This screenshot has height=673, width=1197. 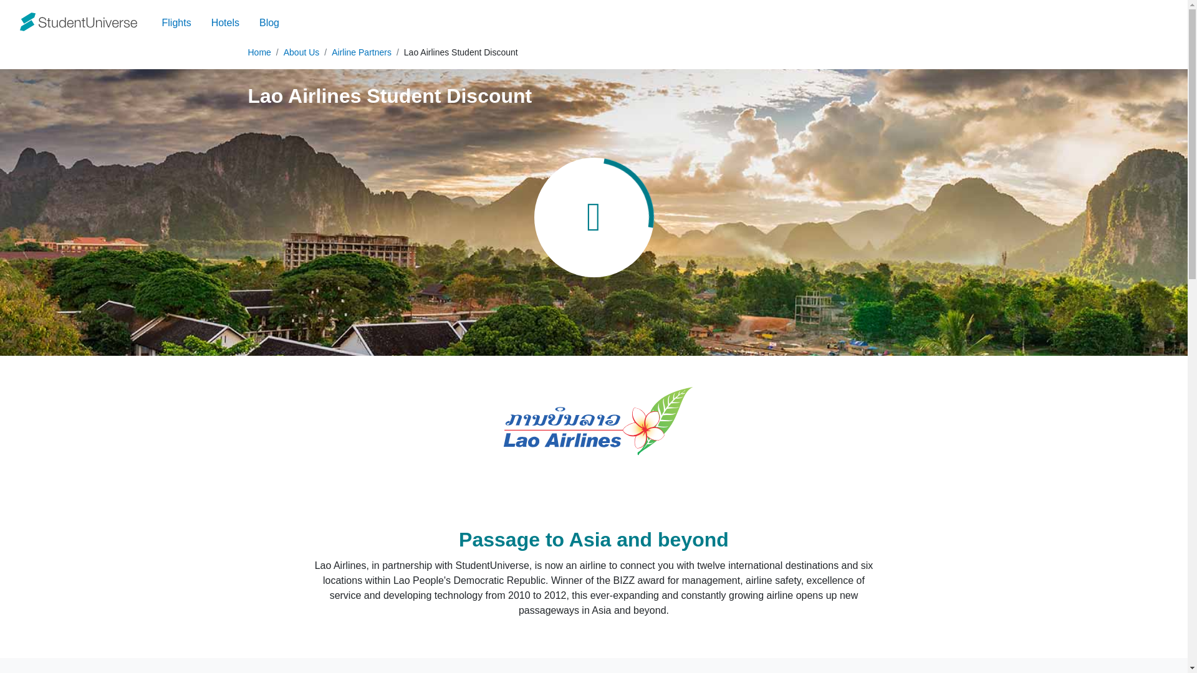 What do you see at coordinates (224, 23) in the screenshot?
I see `Hotels` at bounding box center [224, 23].